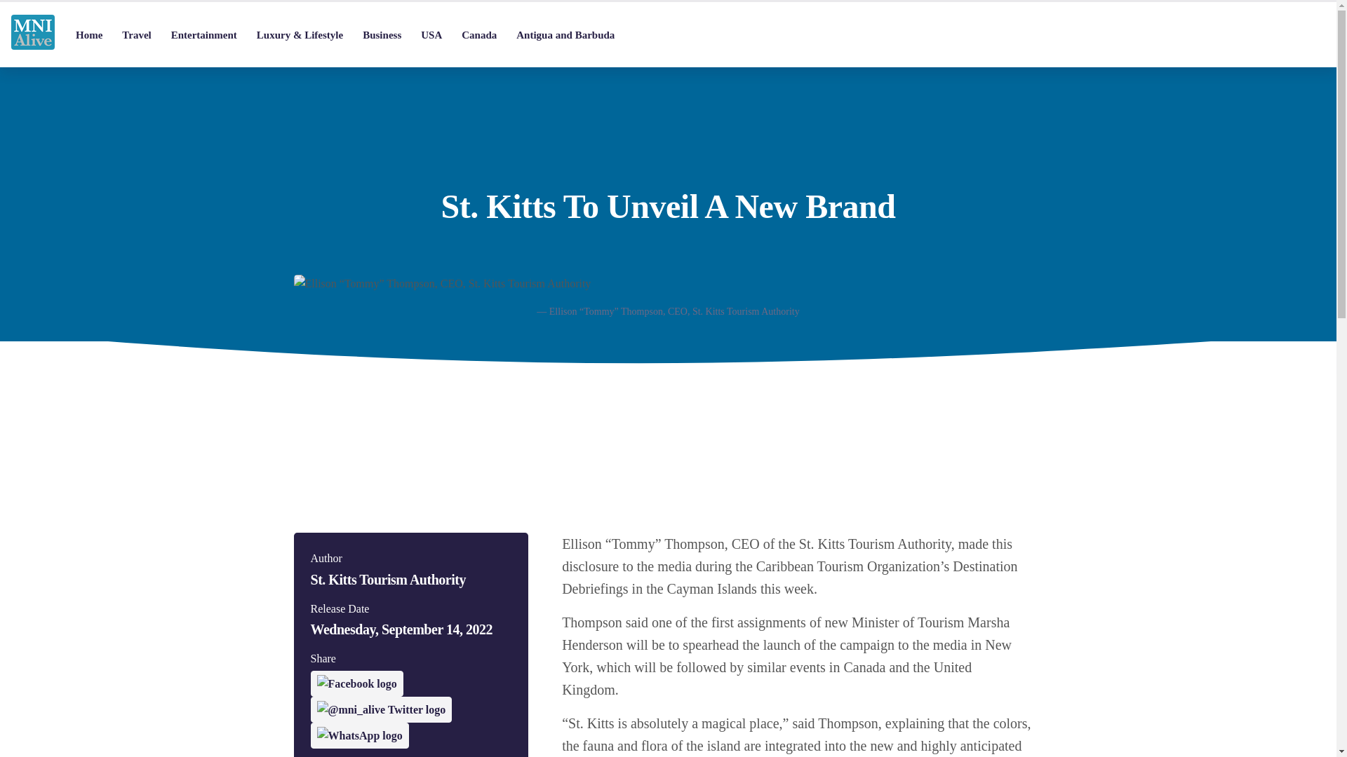  Describe the element at coordinates (478, 35) in the screenshot. I see `Canada` at that location.